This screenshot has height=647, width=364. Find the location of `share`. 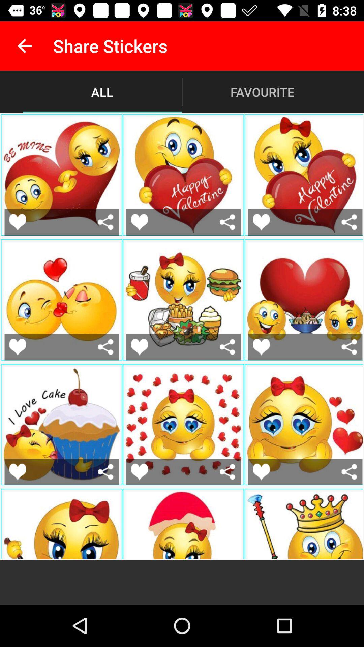

share is located at coordinates (349, 222).